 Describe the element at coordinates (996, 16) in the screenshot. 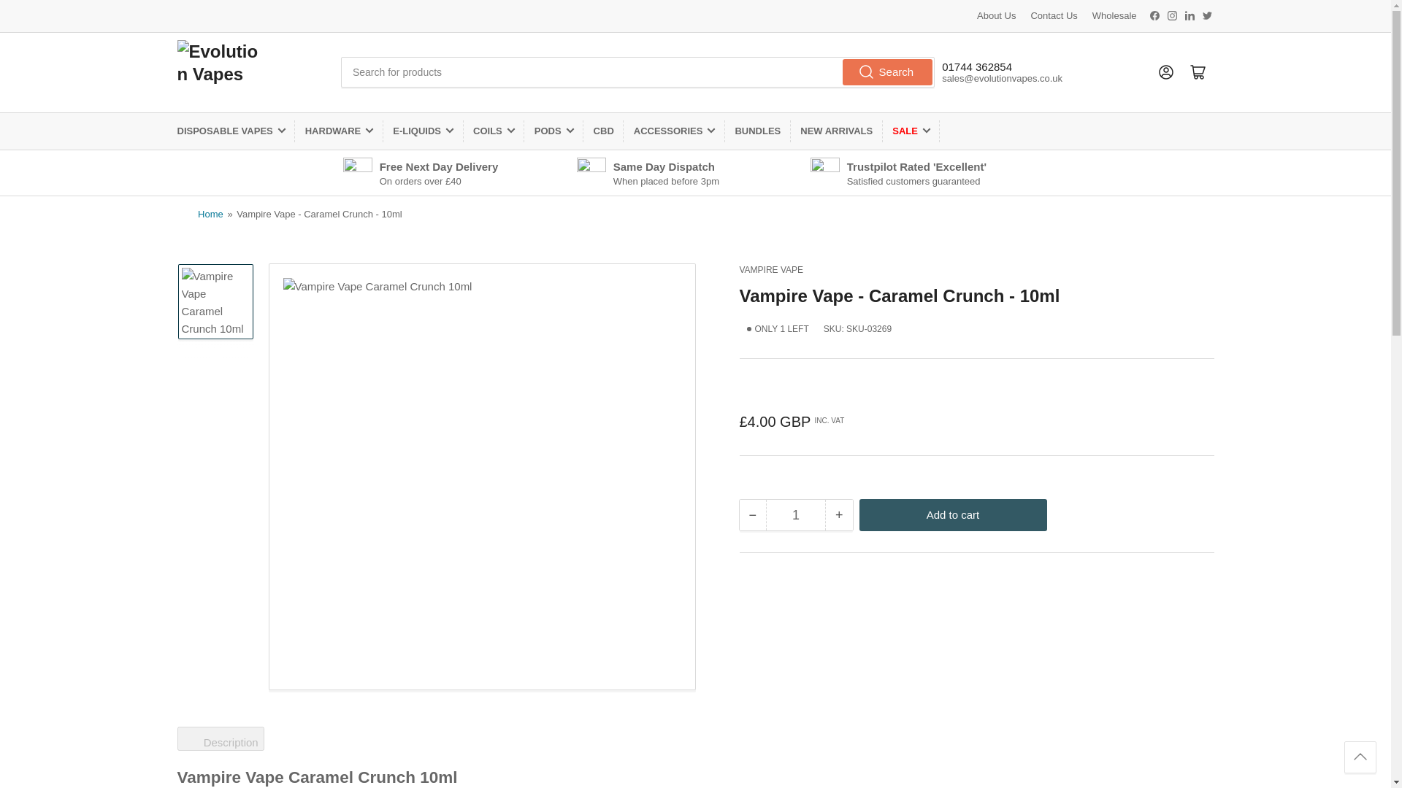

I see `About Us` at that location.